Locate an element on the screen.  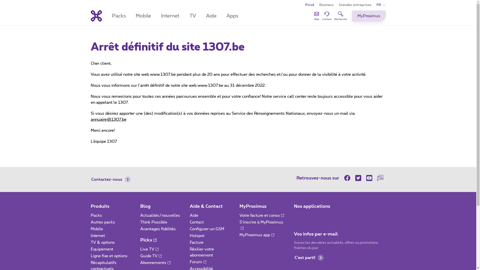
annuaire@1307.be is located at coordinates (108, 119).